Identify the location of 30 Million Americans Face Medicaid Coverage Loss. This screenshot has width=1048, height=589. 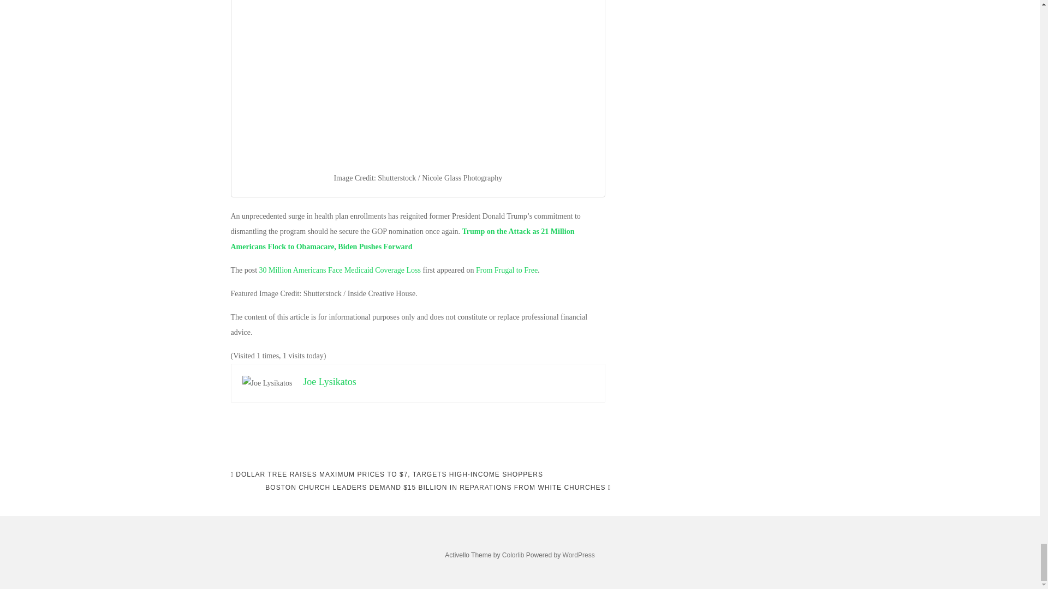
(340, 271).